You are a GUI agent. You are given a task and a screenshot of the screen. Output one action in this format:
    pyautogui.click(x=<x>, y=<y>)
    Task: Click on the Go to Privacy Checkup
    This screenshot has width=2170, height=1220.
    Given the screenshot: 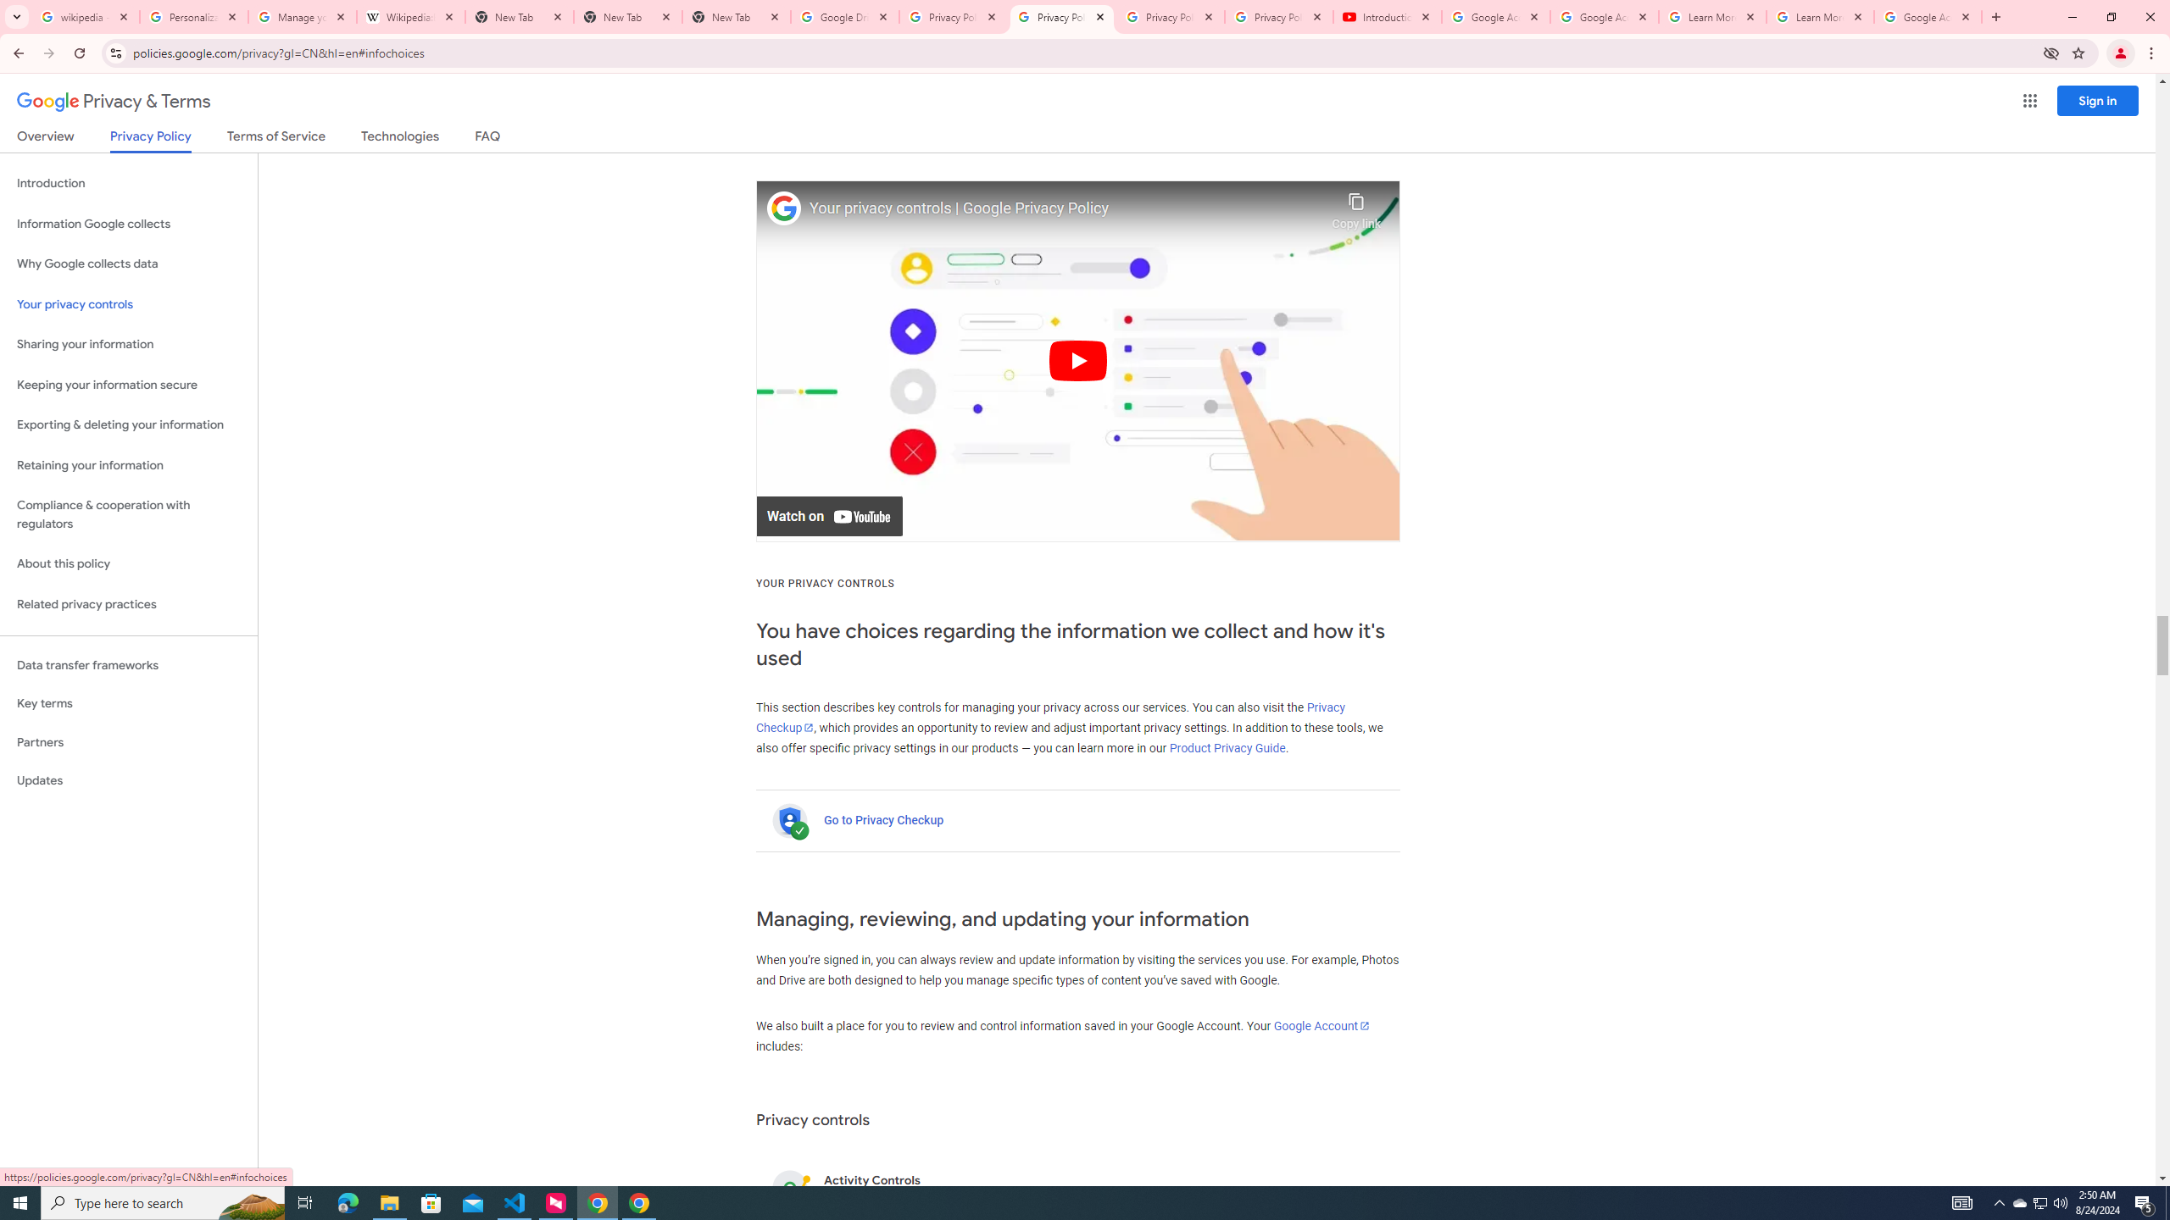 What is the action you would take?
    pyautogui.click(x=883, y=820)
    